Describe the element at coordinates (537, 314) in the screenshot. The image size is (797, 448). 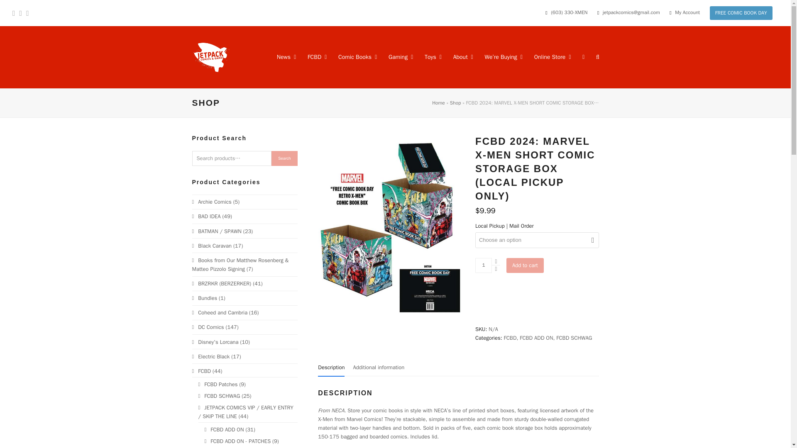
I see `PayPal` at that location.